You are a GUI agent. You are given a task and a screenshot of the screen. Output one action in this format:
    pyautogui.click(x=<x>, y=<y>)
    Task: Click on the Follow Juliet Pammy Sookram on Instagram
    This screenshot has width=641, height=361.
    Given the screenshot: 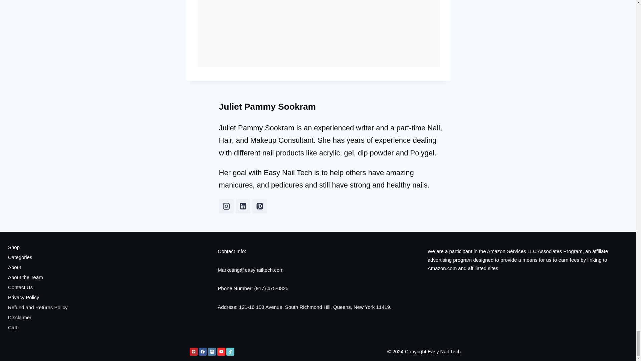 What is the action you would take?
    pyautogui.click(x=226, y=206)
    